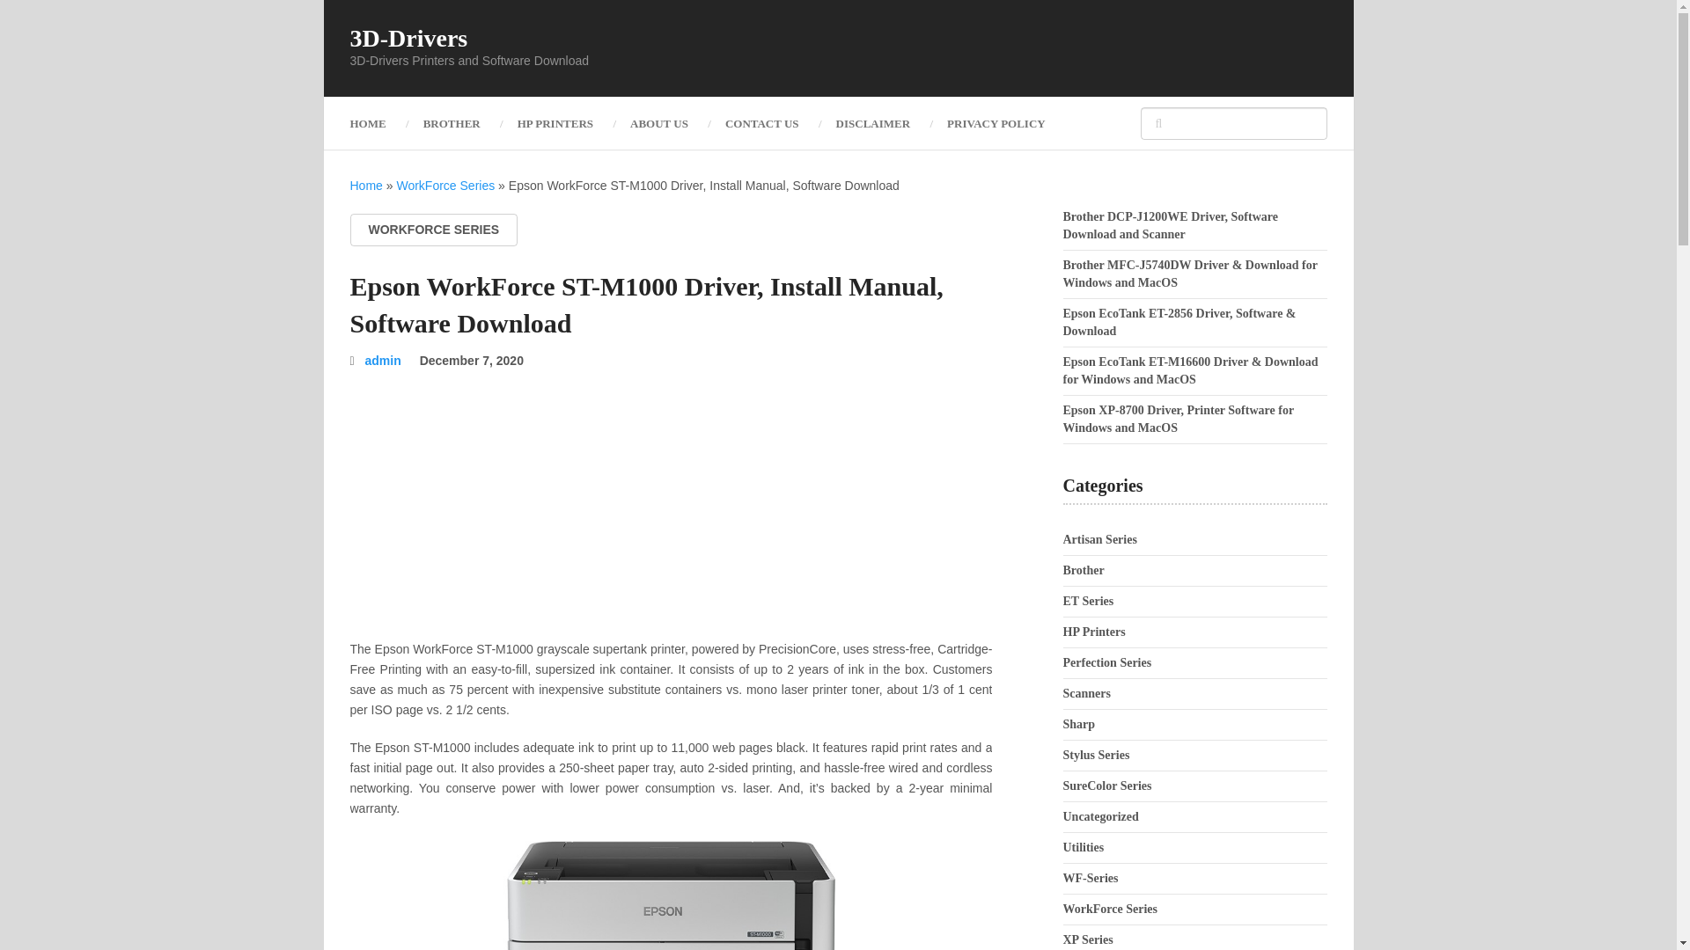 Image resolution: width=1690 pixels, height=950 pixels. Describe the element at coordinates (996, 123) in the screenshot. I see `PRIVACY POLICY` at that location.